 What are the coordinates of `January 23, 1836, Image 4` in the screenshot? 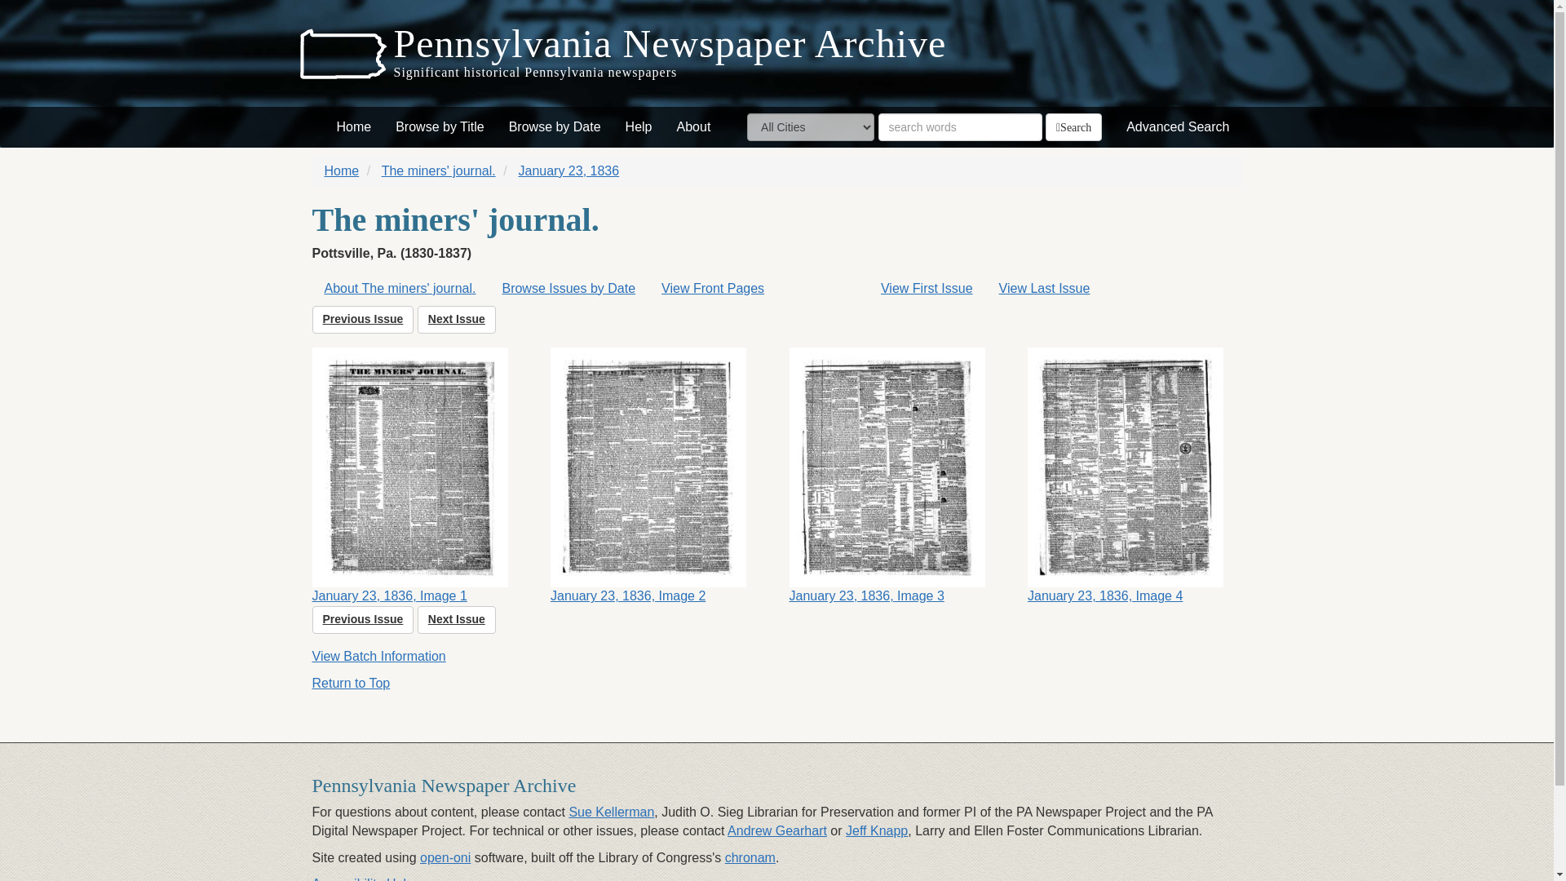 It's located at (1134, 476).